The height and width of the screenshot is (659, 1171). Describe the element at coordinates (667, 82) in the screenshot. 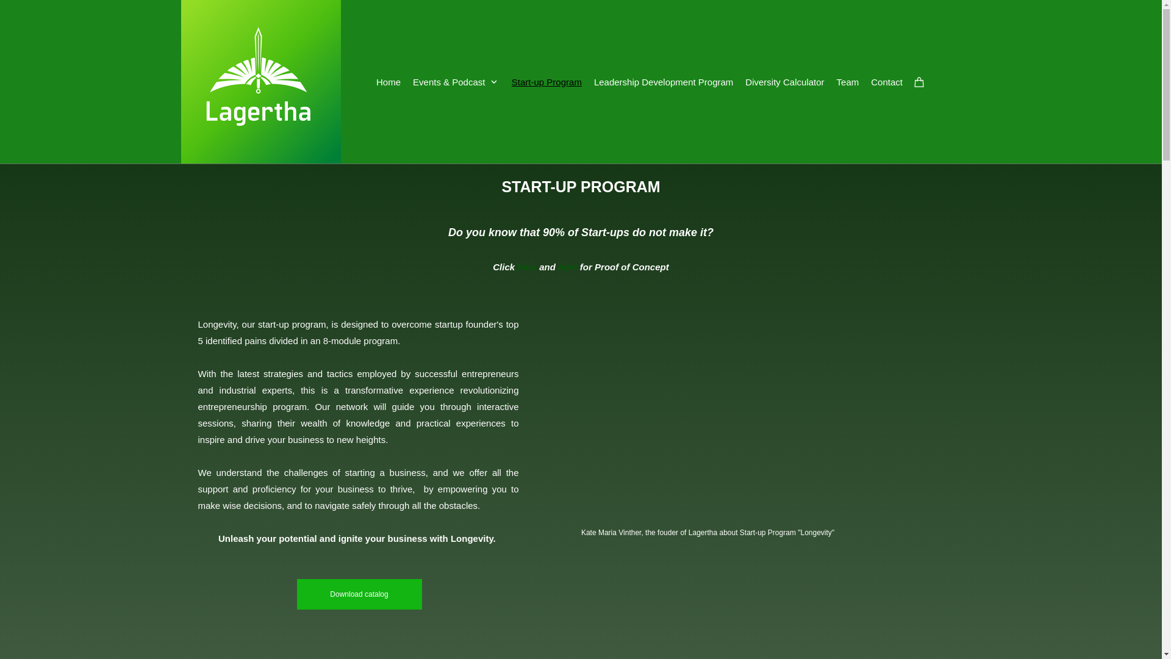

I see `Leadership Development Program` at that location.